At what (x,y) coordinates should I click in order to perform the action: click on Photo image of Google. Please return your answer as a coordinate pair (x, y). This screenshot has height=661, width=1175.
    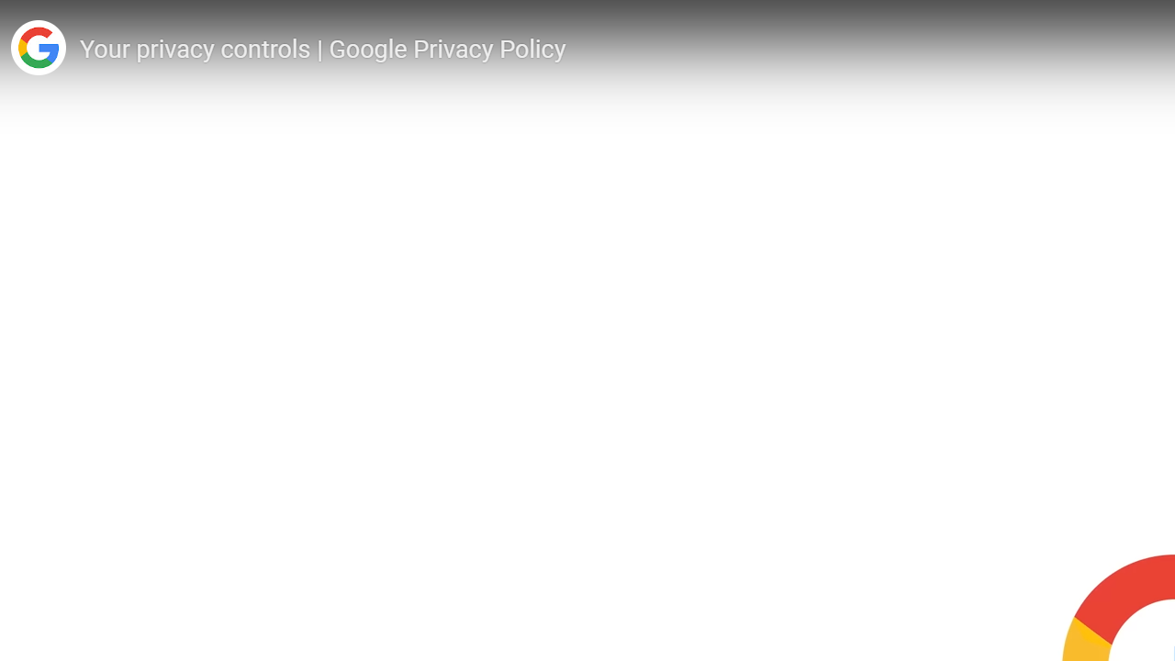
    Looking at the image, I should click on (38, 48).